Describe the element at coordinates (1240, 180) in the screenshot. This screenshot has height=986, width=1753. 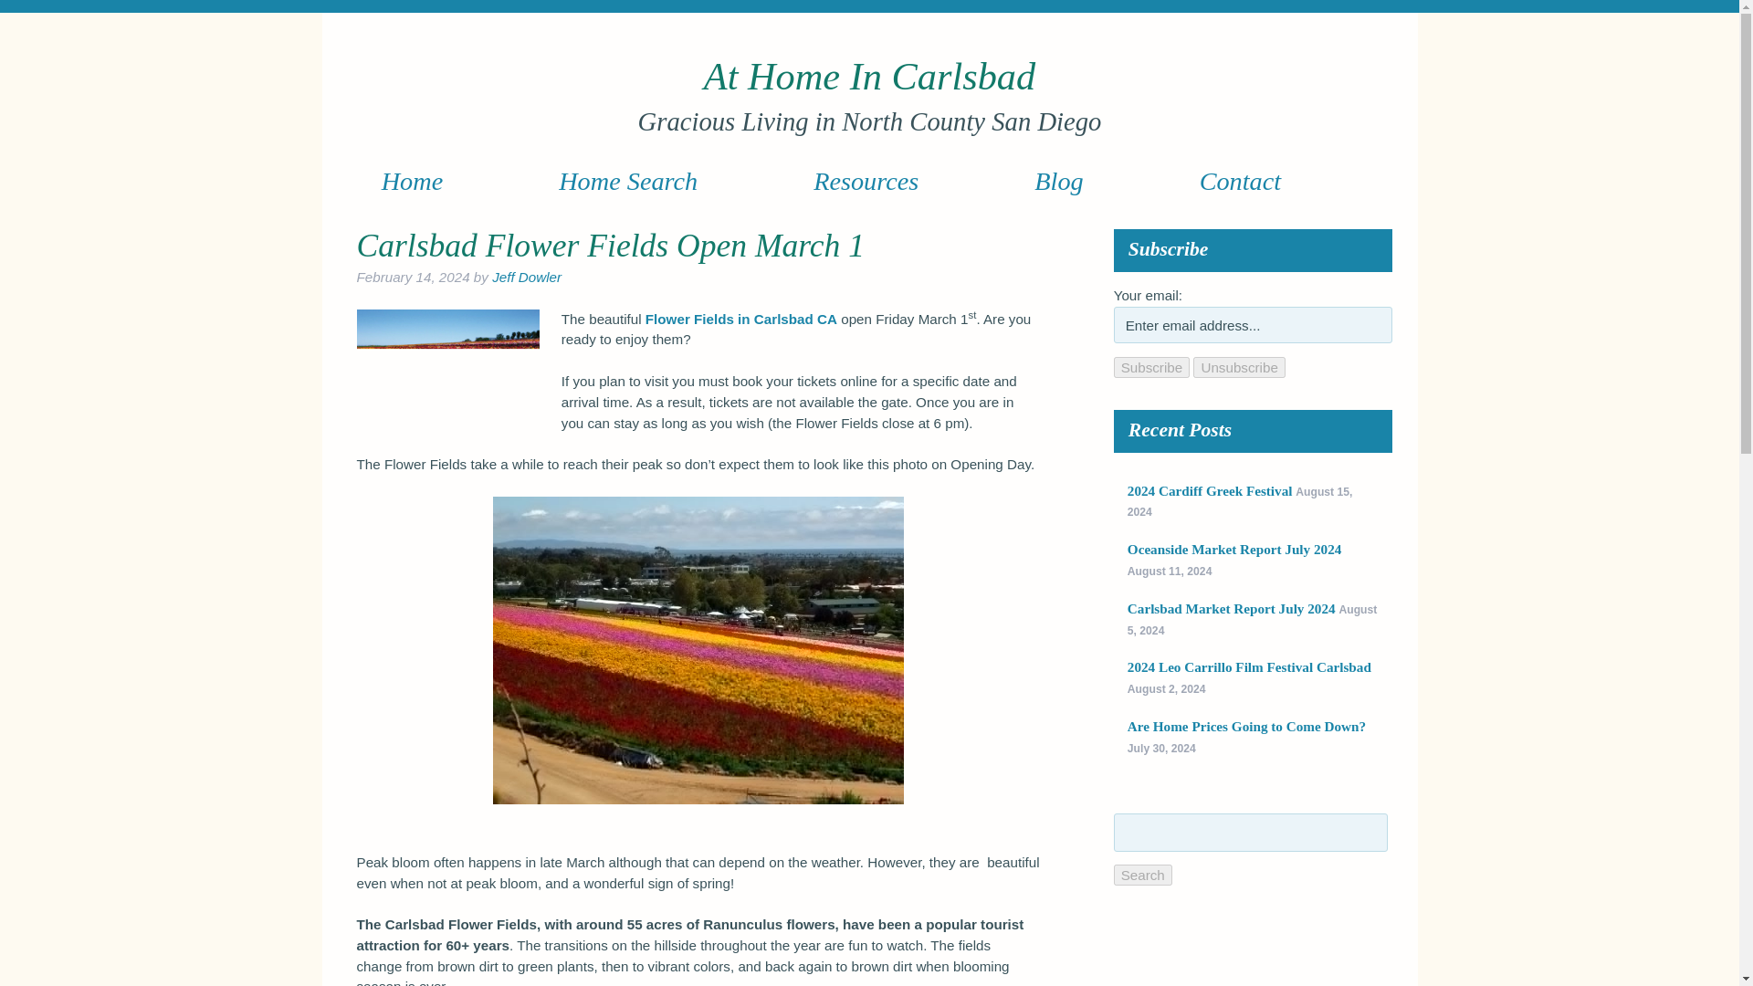
I see `Contact` at that location.